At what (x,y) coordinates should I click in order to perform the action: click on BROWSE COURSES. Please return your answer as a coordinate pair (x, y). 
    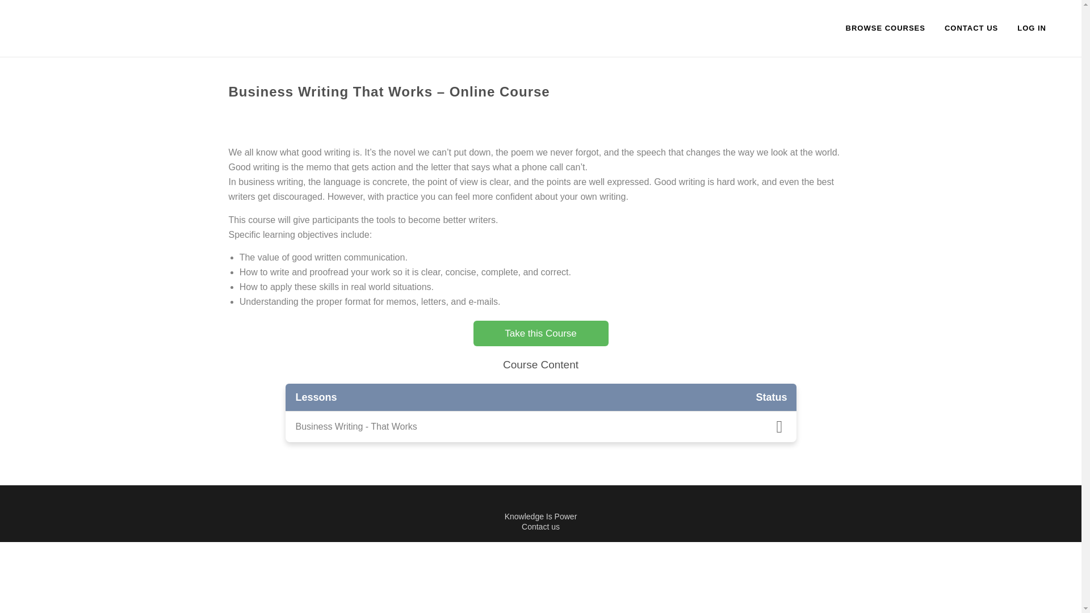
    Looking at the image, I should click on (886, 28).